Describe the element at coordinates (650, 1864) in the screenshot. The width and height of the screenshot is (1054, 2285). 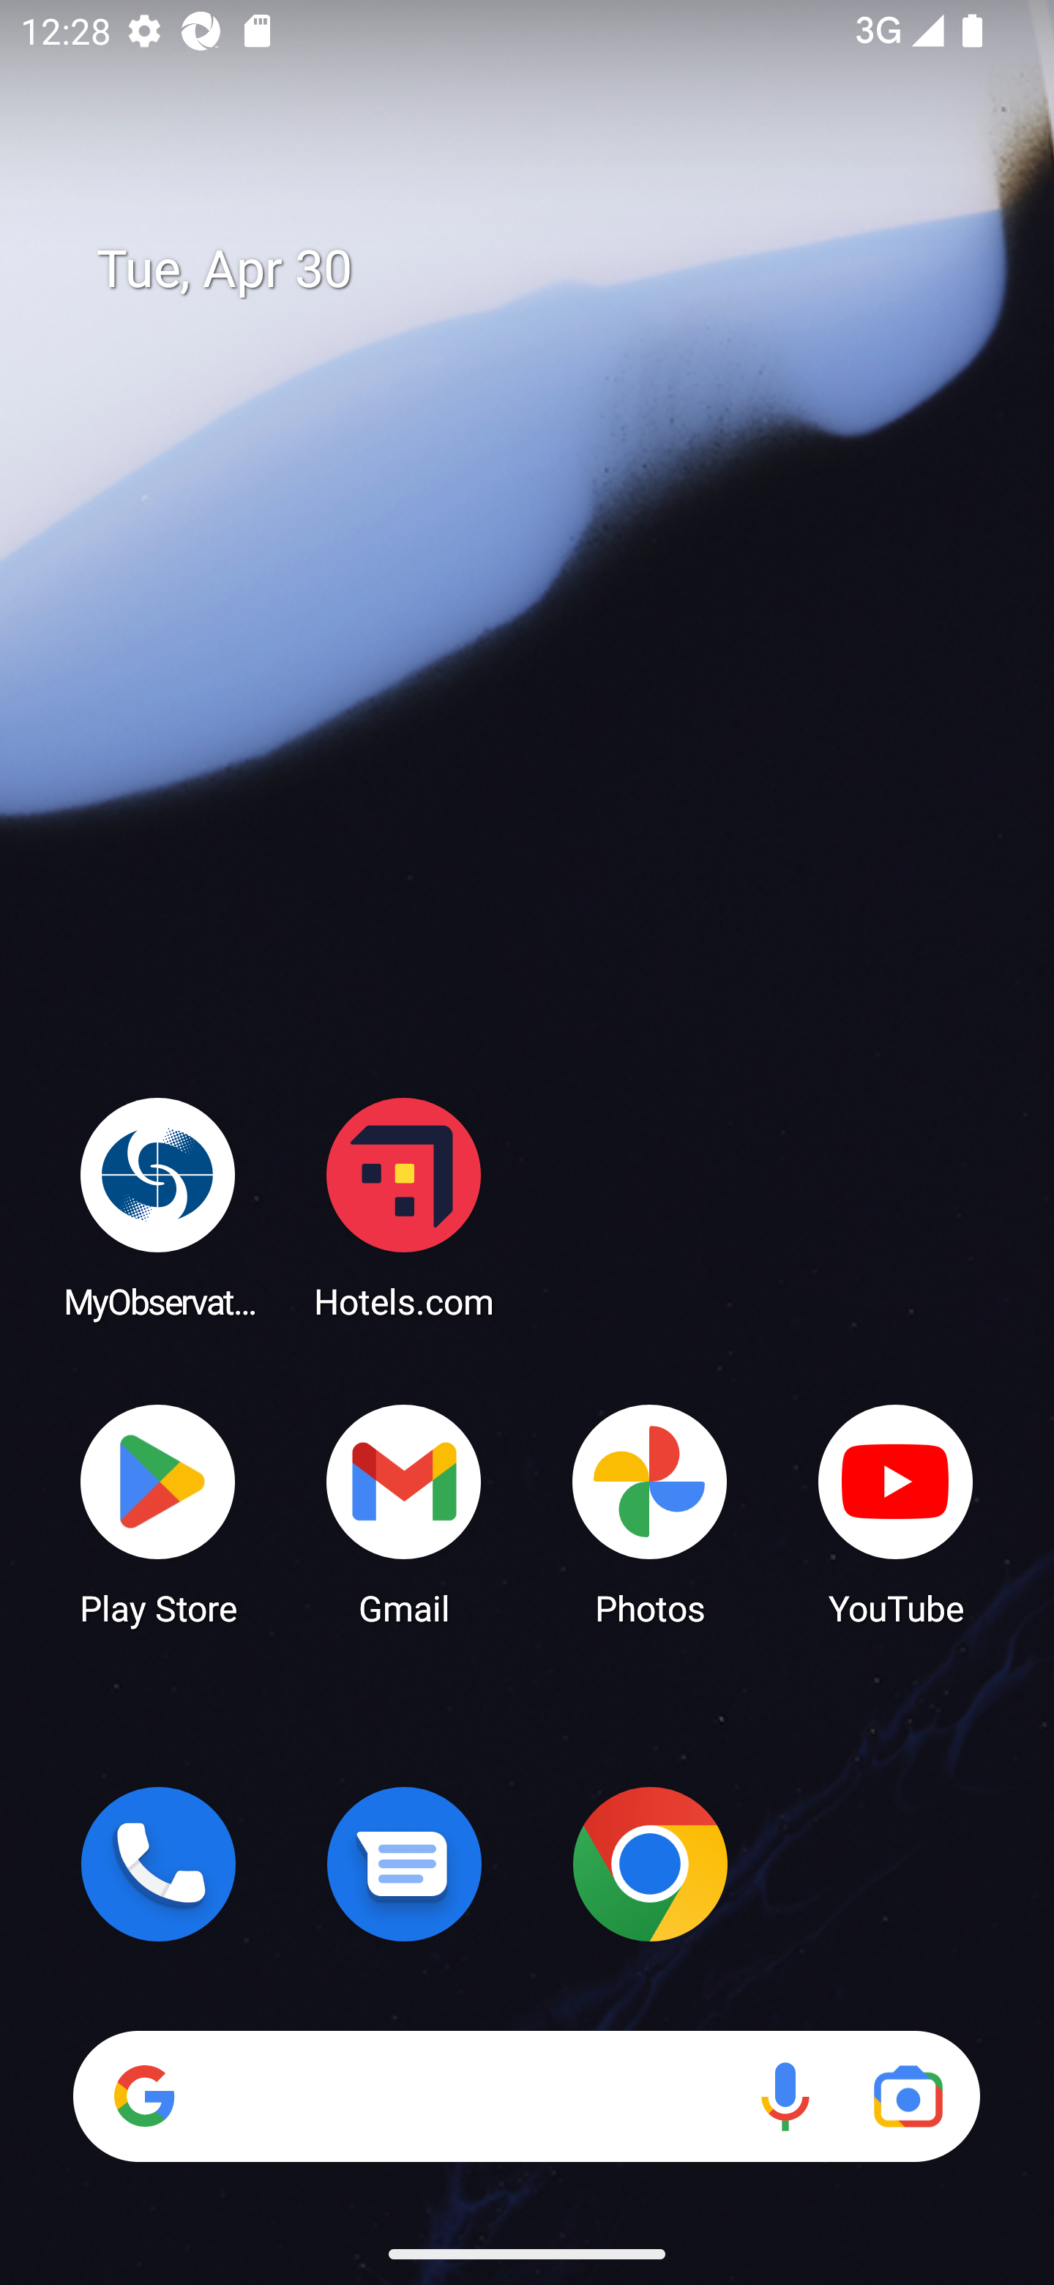
I see `Chrome` at that location.